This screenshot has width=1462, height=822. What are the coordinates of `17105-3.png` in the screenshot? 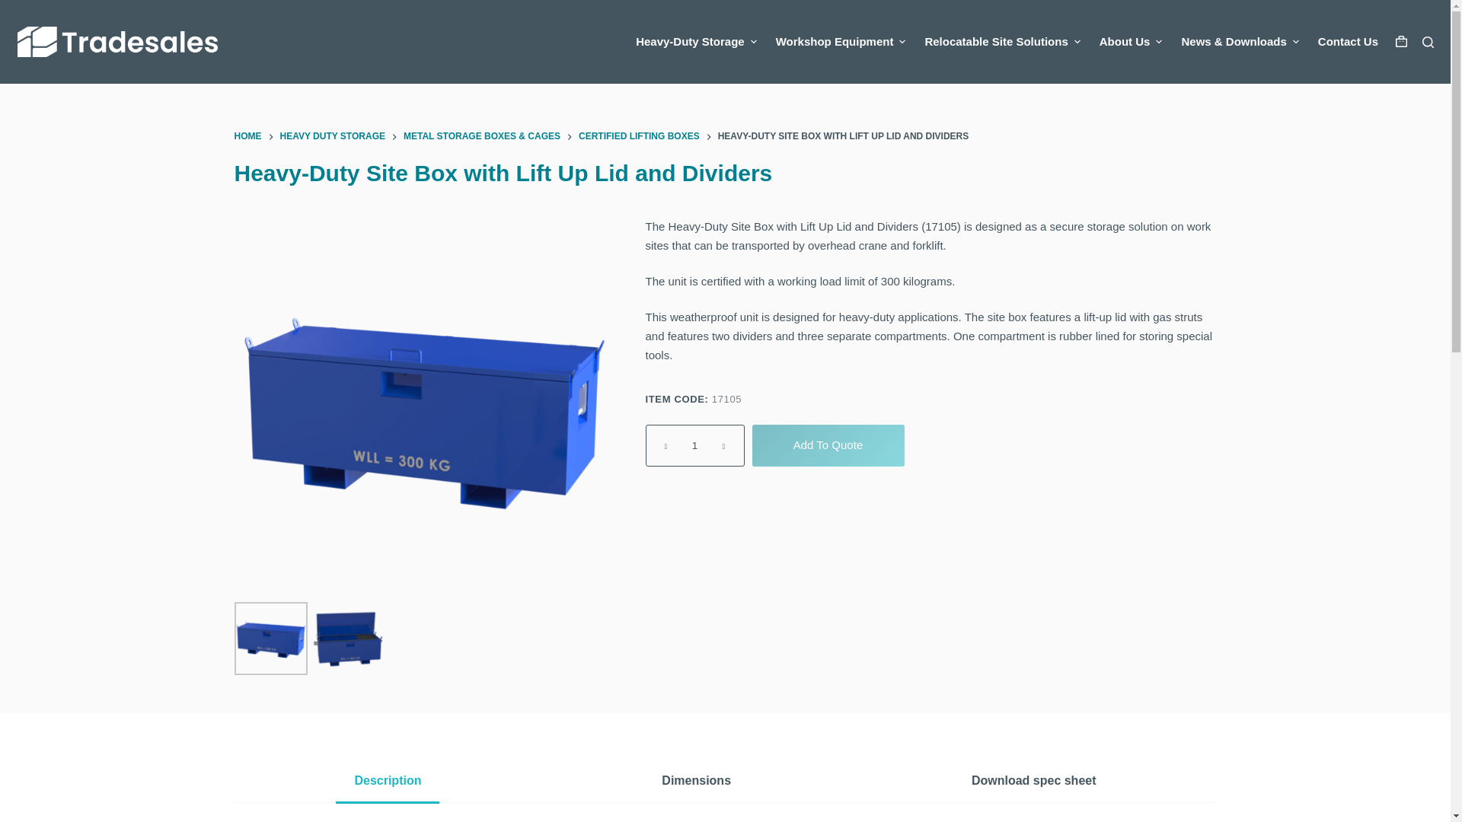 It's located at (346, 638).